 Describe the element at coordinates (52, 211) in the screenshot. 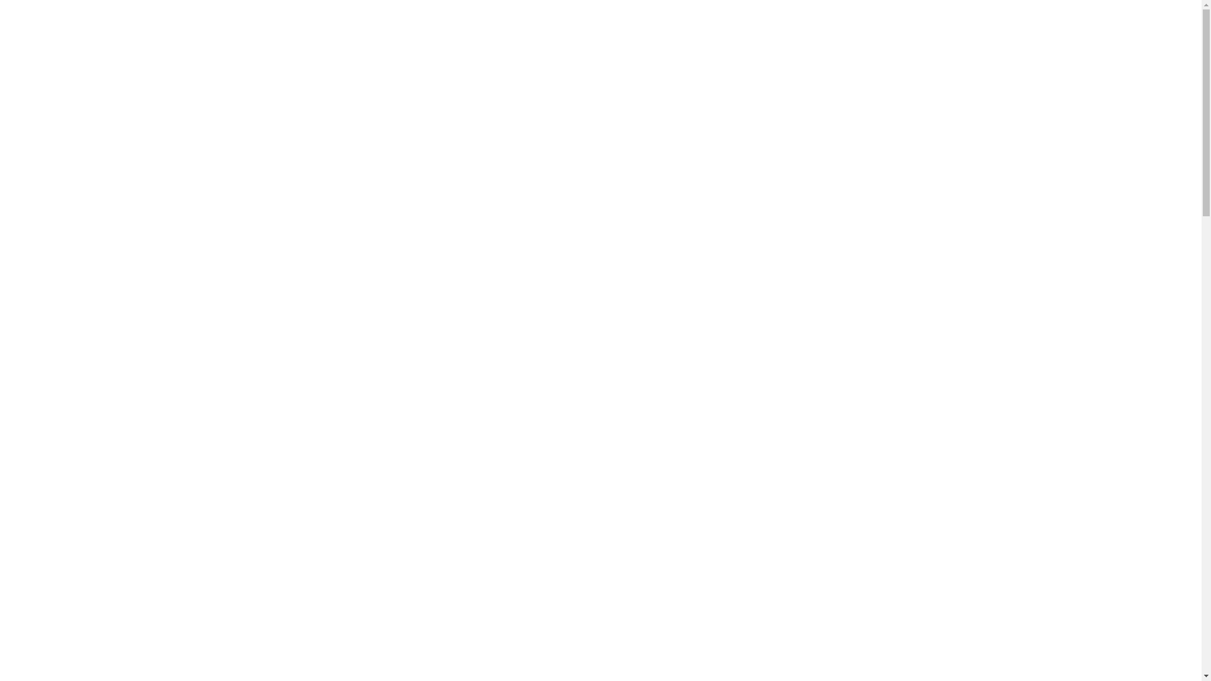

I see `Willkommen` at that location.